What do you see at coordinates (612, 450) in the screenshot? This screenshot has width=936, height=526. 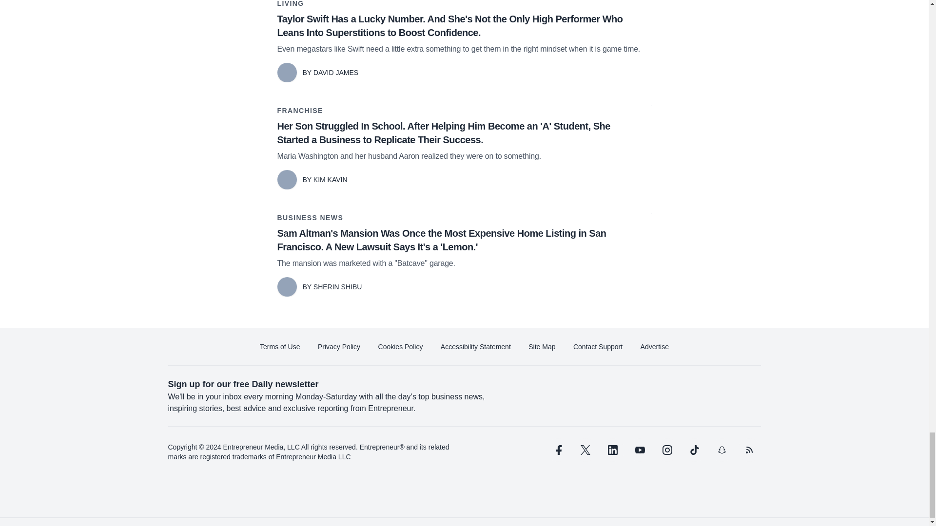 I see `linkedin` at bounding box center [612, 450].